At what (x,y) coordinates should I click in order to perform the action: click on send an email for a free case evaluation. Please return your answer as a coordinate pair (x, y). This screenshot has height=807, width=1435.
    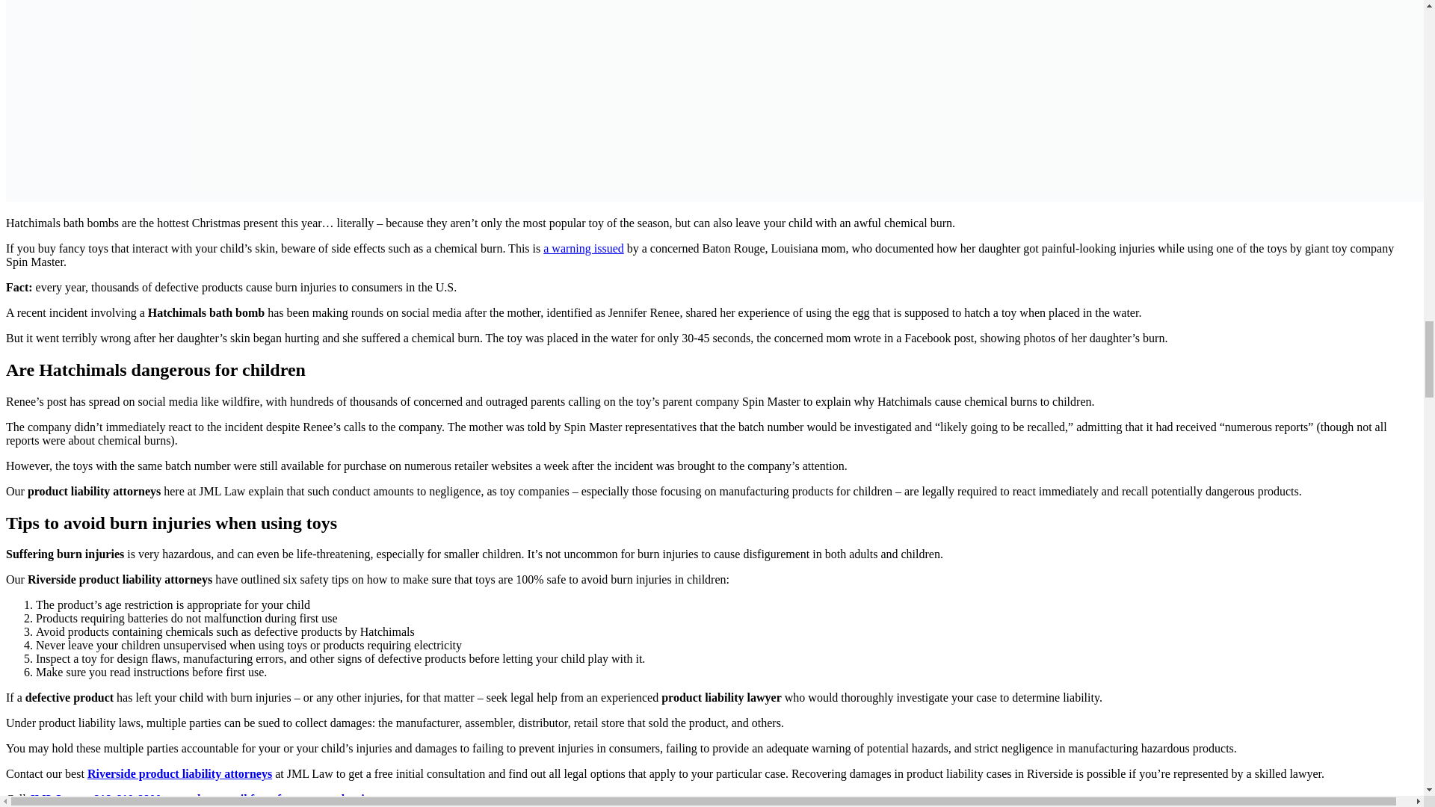
    Looking at the image, I should click on (277, 798).